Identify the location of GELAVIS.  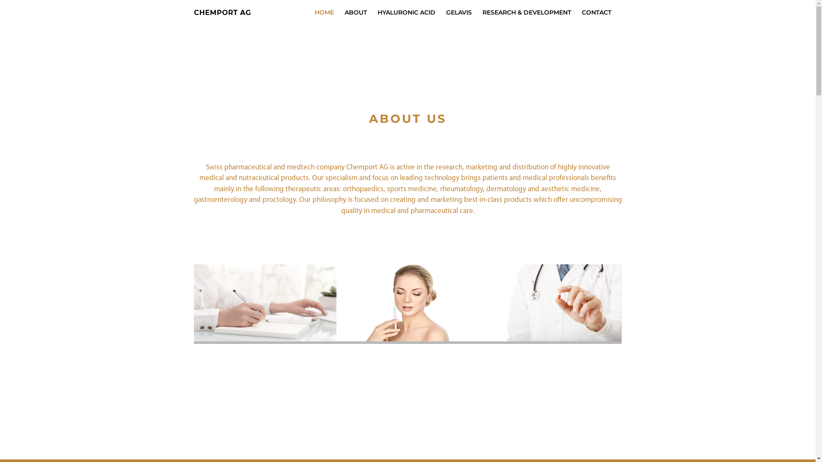
(459, 12).